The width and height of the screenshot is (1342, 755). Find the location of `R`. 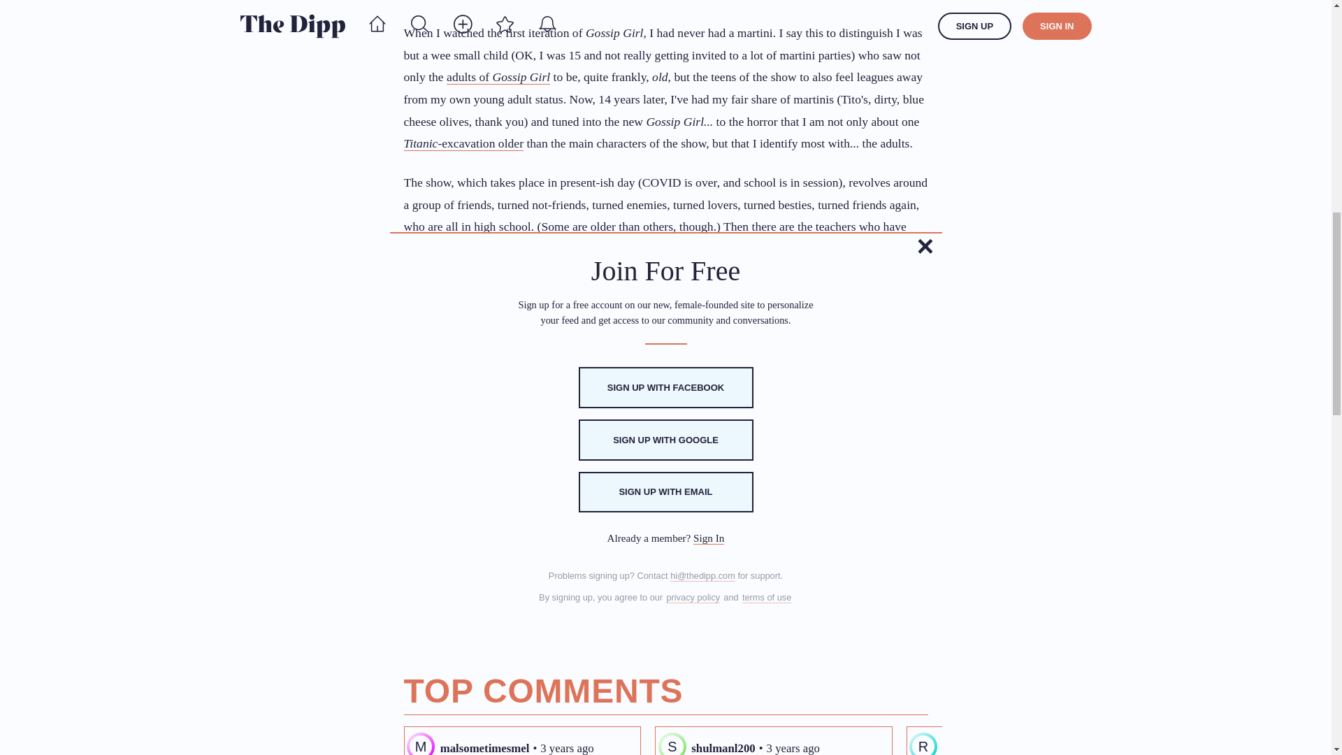

R is located at coordinates (923, 744).